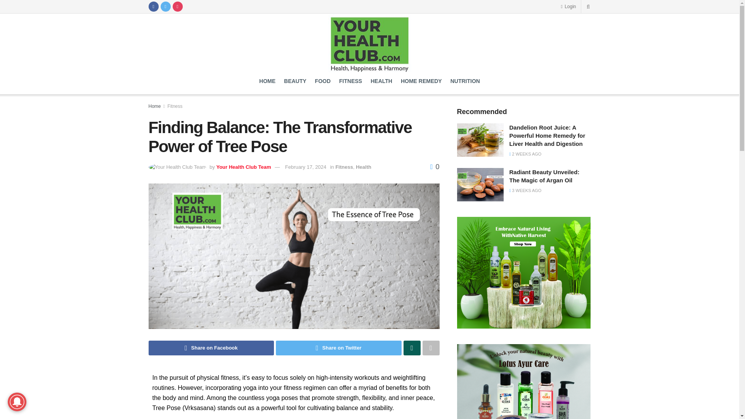 The width and height of the screenshot is (745, 419). Describe the element at coordinates (465, 81) in the screenshot. I see `NUTRITION` at that location.